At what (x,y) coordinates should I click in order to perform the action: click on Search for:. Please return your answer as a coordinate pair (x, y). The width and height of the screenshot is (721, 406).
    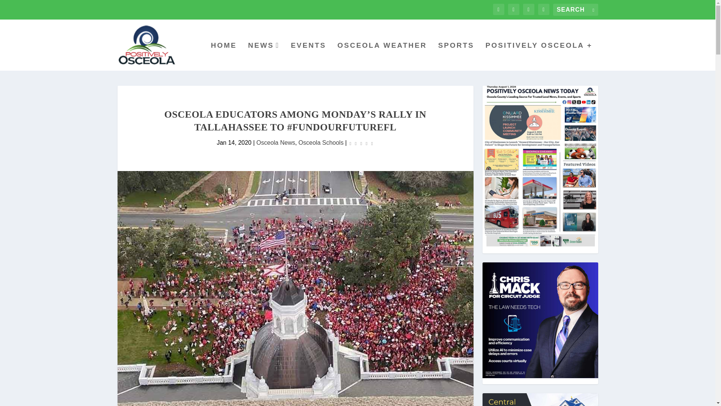
    Looking at the image, I should click on (575, 10).